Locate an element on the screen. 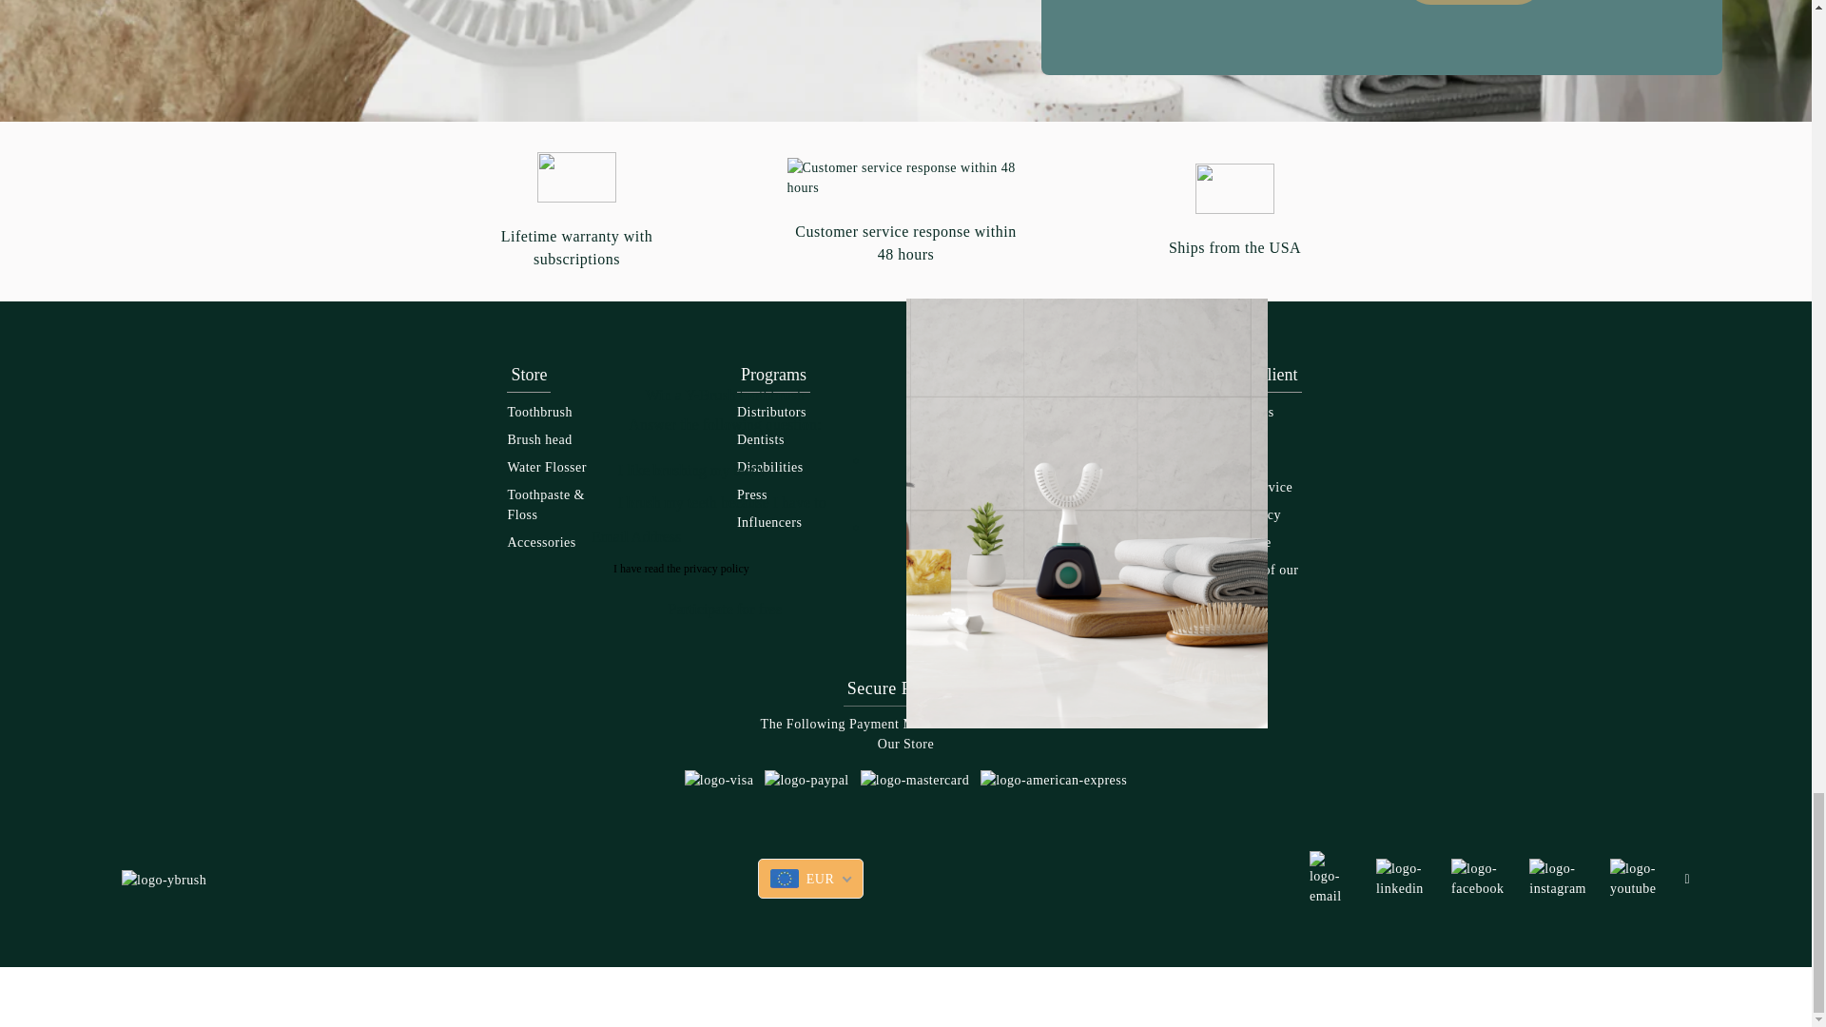  Y-Brush on Instagram is located at coordinates (1558, 877).